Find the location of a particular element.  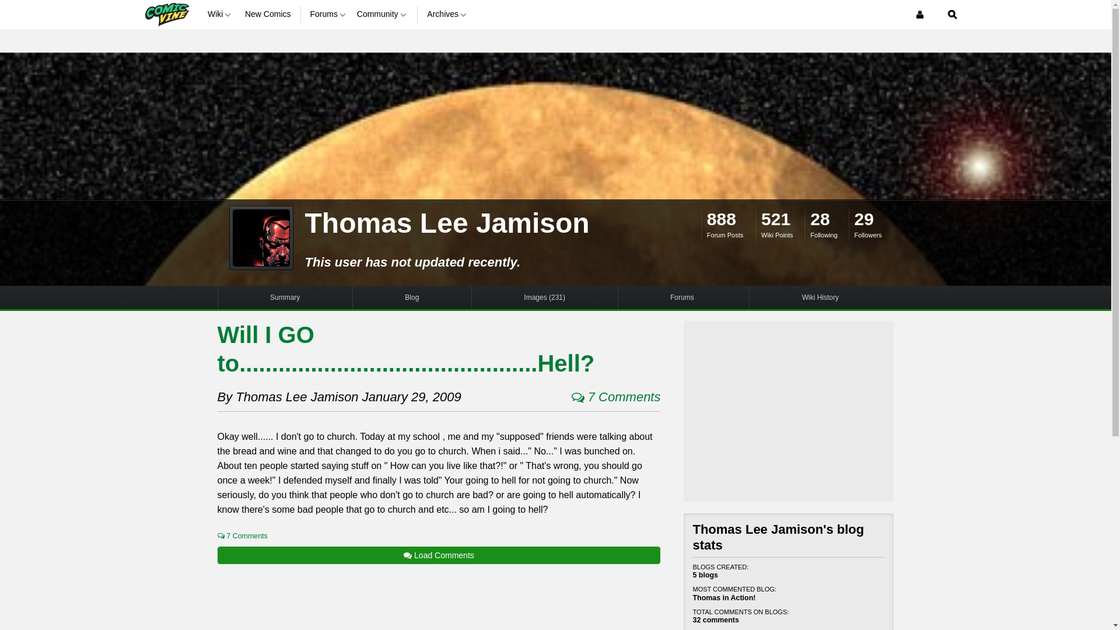

Forums is located at coordinates (328, 14).